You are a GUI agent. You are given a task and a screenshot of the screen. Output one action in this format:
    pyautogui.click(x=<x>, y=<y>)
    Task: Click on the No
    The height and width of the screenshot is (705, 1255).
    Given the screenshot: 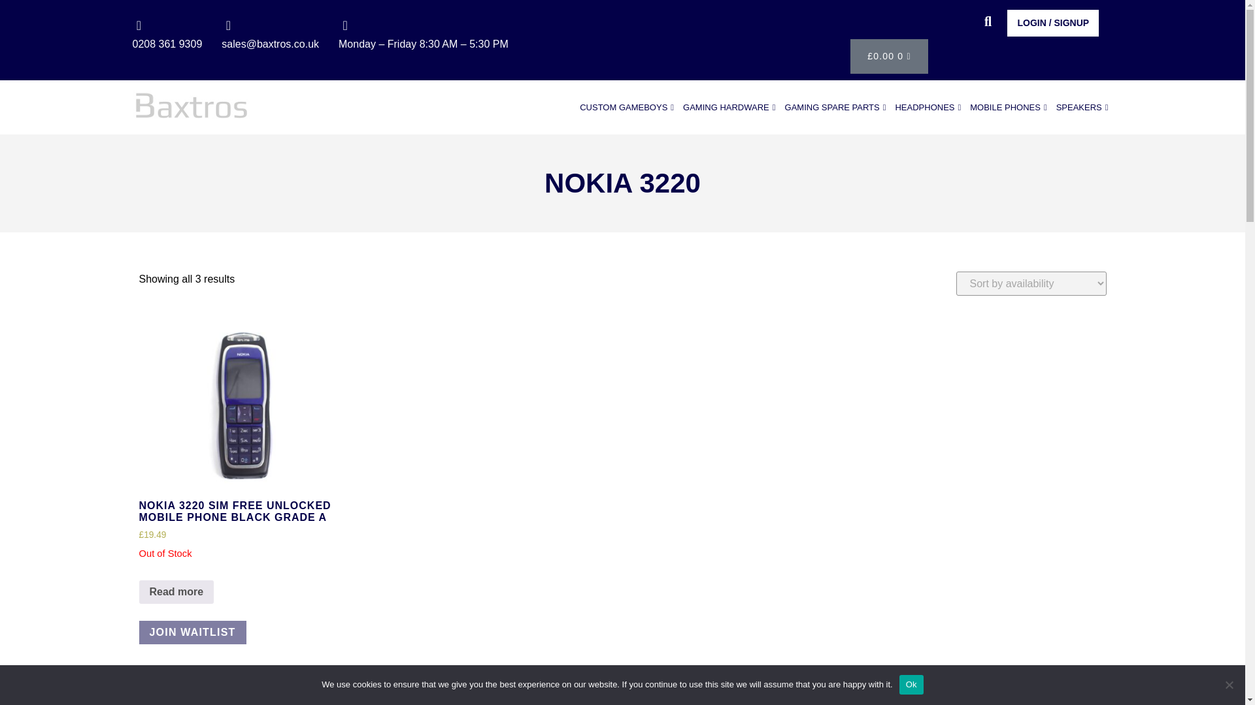 What is the action you would take?
    pyautogui.click(x=1229, y=684)
    